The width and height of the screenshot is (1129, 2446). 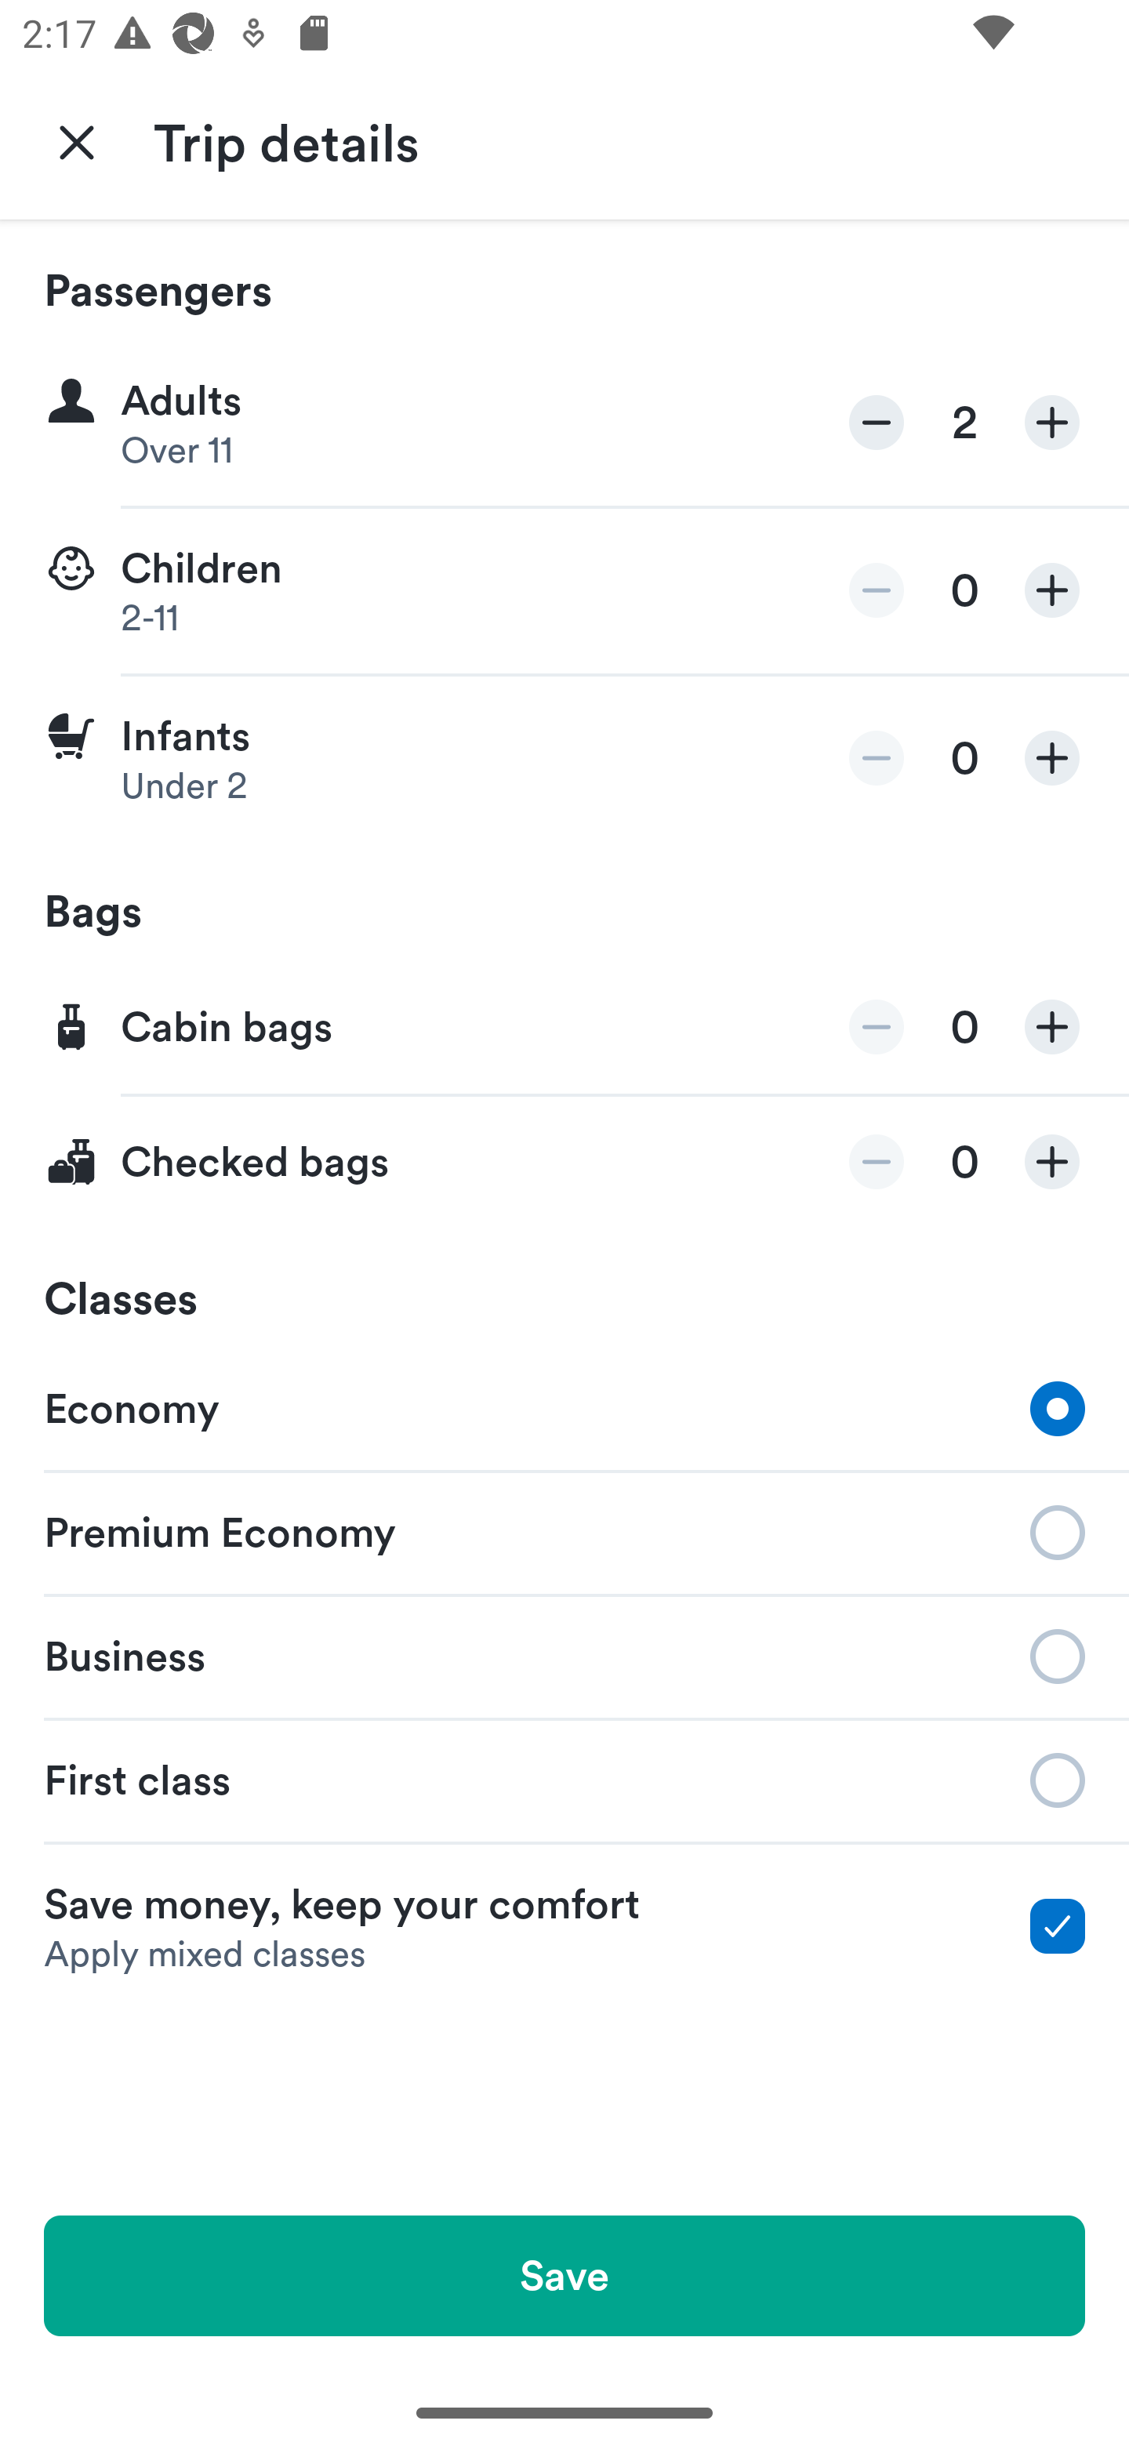 What do you see at coordinates (564, 1530) in the screenshot?
I see `Premium Economy` at bounding box center [564, 1530].